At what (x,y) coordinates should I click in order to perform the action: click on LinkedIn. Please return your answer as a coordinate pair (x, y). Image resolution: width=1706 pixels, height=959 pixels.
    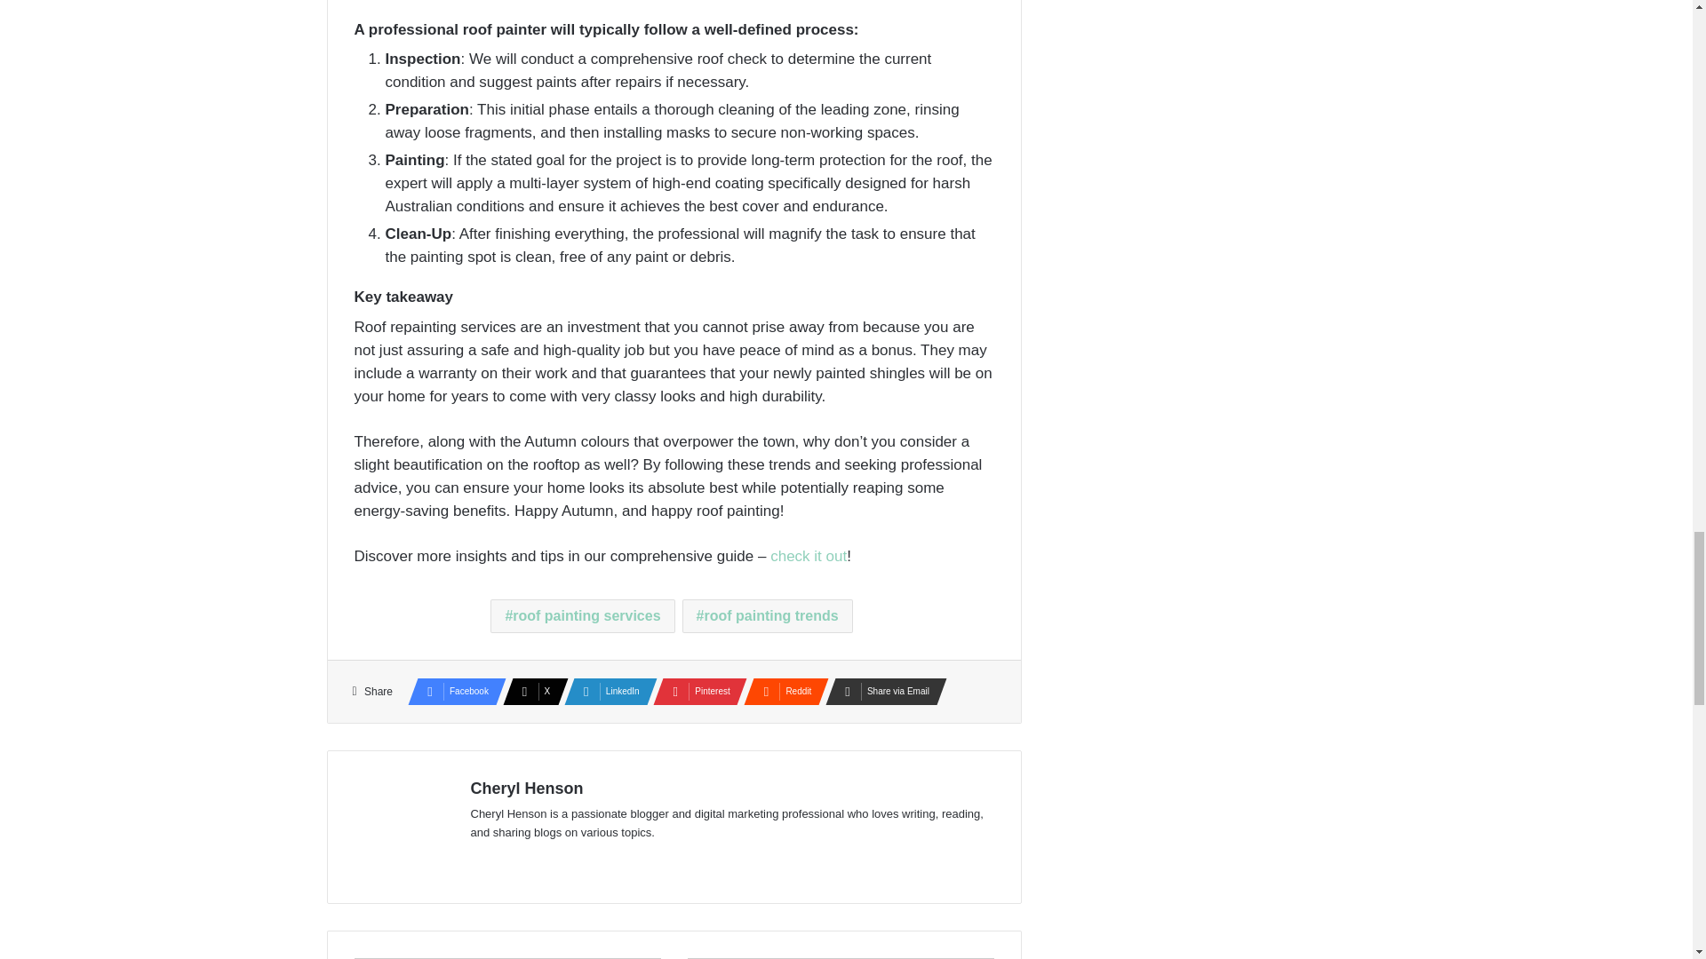
    Looking at the image, I should click on (605, 691).